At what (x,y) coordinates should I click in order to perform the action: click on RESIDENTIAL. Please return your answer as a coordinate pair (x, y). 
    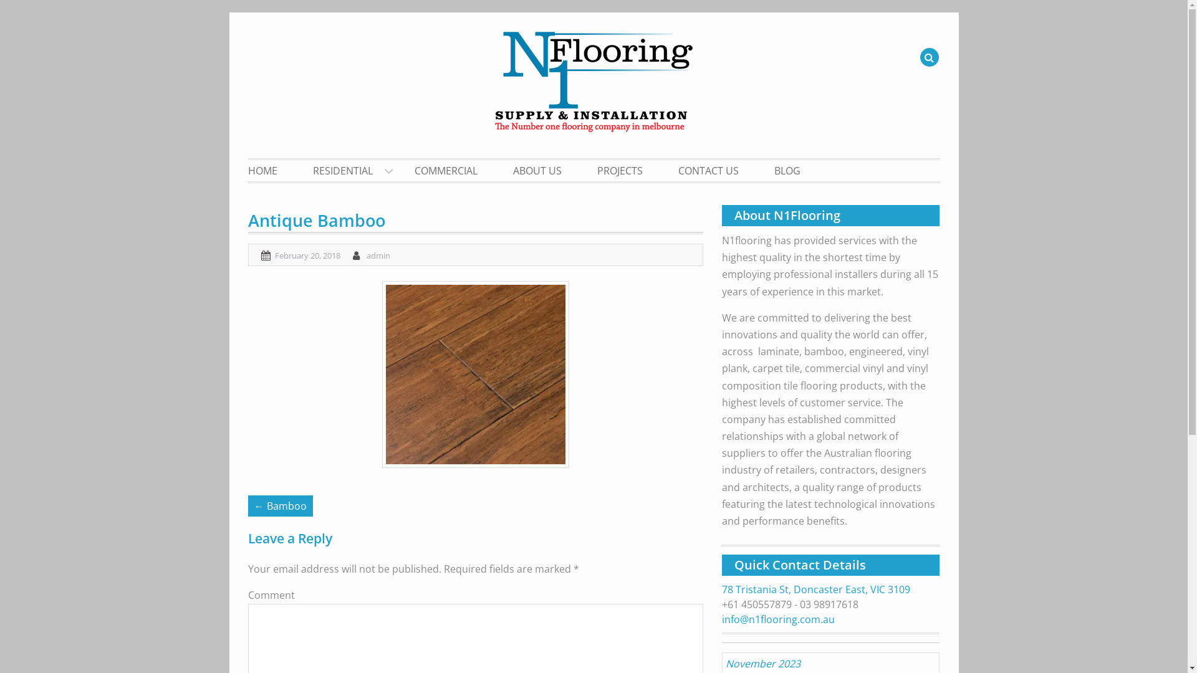
    Looking at the image, I should click on (345, 171).